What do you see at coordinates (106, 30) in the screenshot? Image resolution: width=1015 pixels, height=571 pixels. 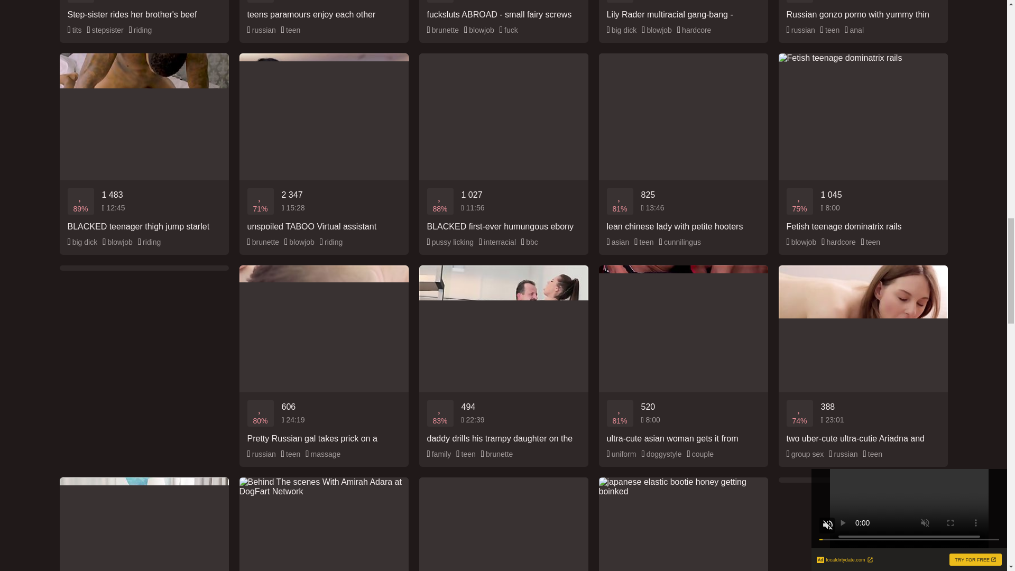 I see `stepsister` at bounding box center [106, 30].